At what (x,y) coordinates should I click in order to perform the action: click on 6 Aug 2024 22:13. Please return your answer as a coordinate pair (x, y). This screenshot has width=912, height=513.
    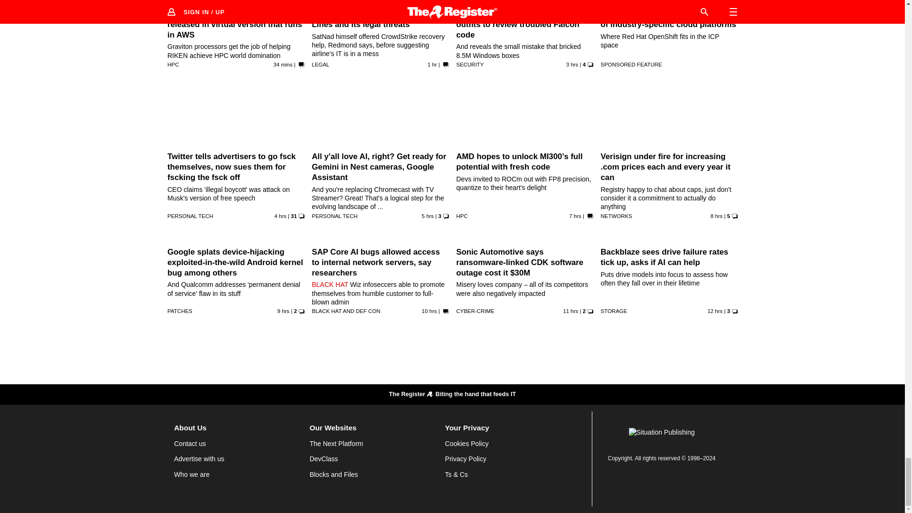
    Looking at the image, I should click on (427, 216).